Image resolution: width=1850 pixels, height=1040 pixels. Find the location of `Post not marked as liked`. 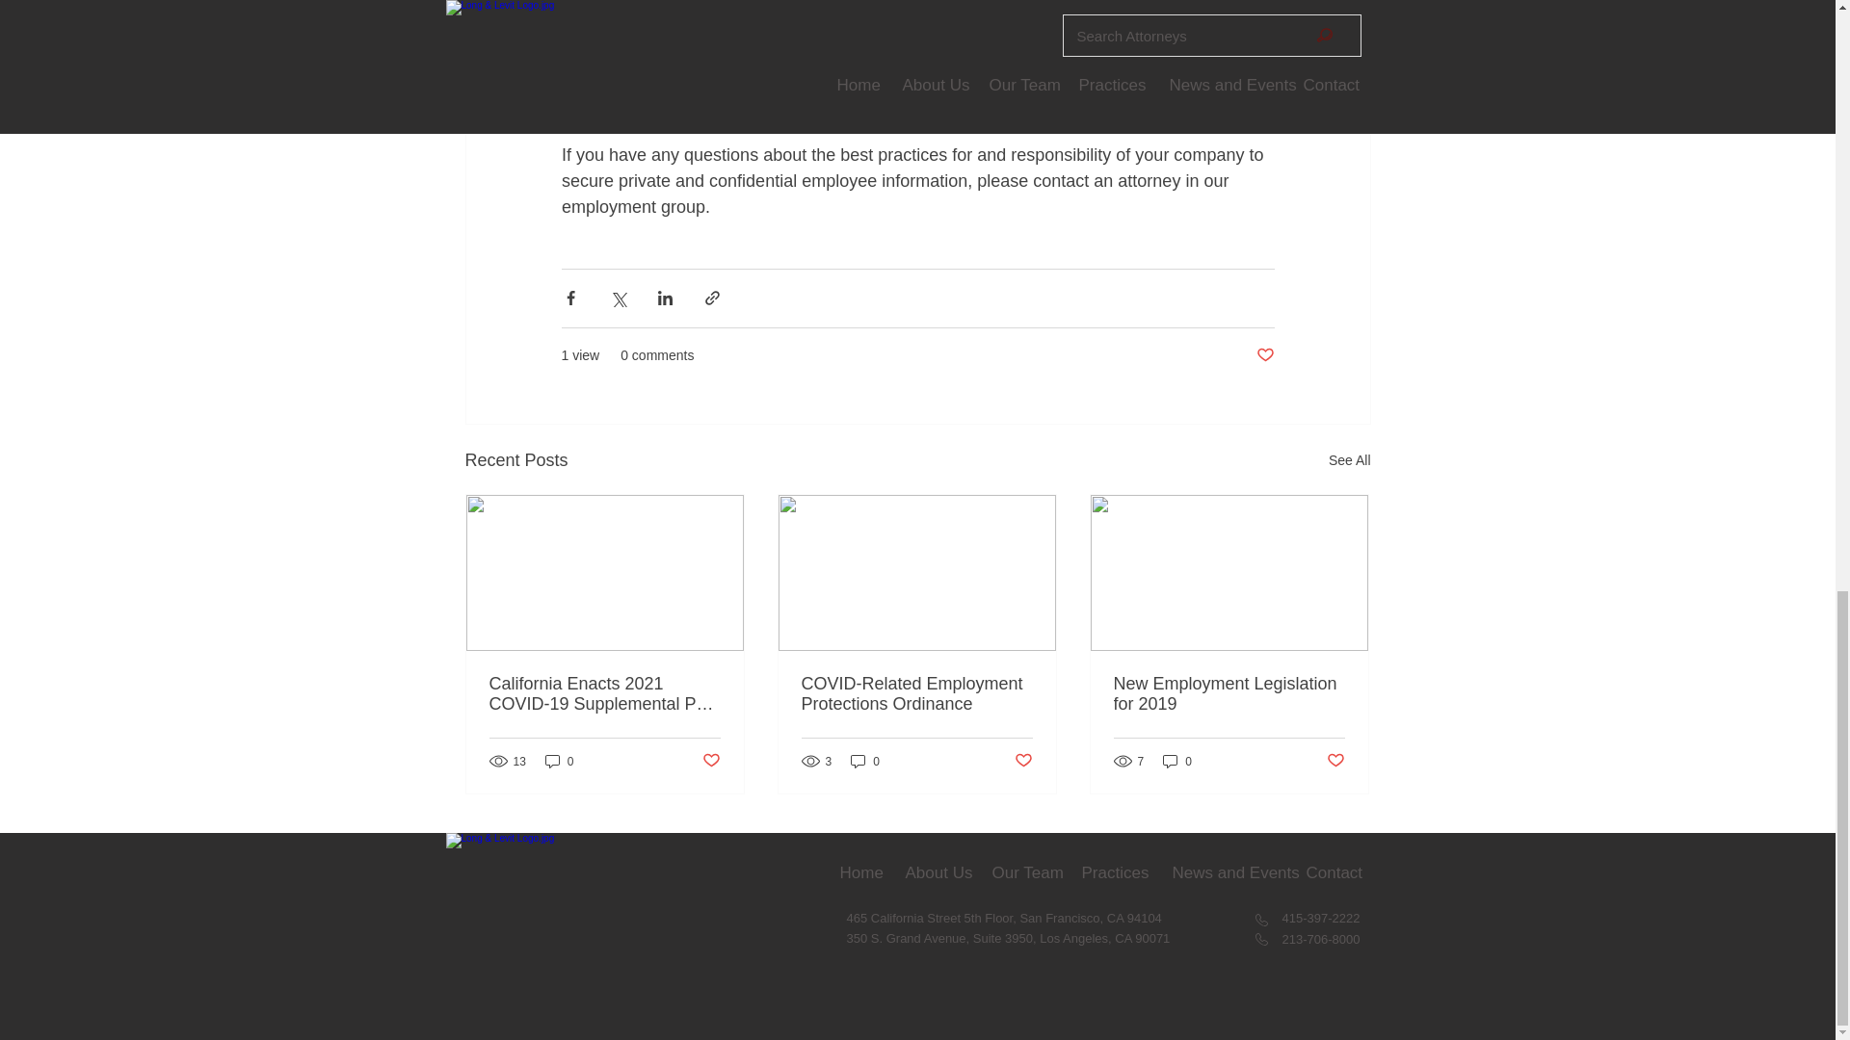

Post not marked as liked is located at coordinates (1264, 355).